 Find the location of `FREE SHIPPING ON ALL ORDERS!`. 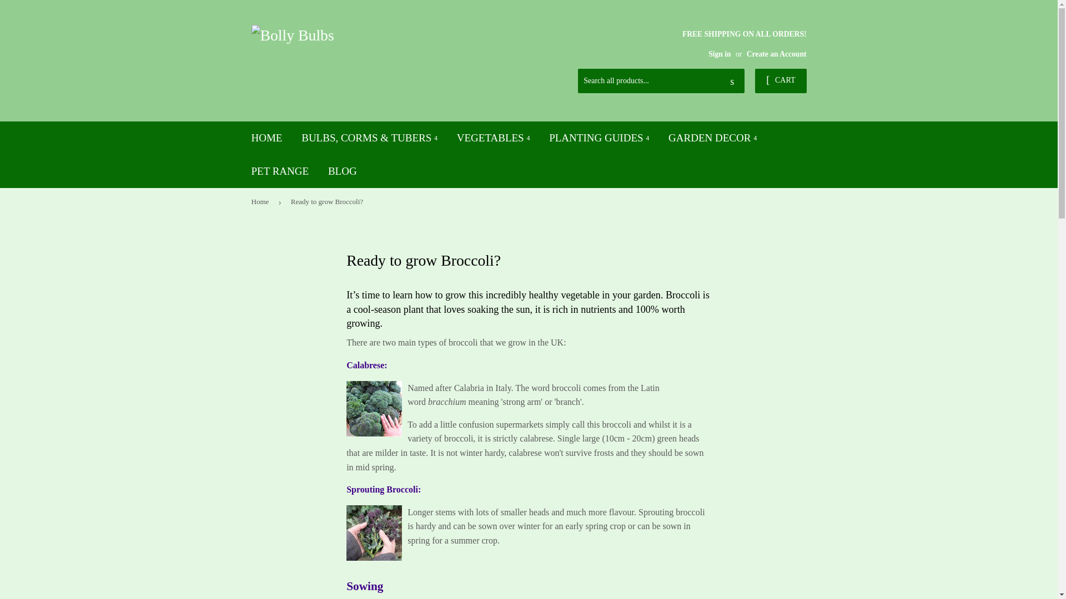

FREE SHIPPING ON ALL ORDERS! is located at coordinates (744, 43).